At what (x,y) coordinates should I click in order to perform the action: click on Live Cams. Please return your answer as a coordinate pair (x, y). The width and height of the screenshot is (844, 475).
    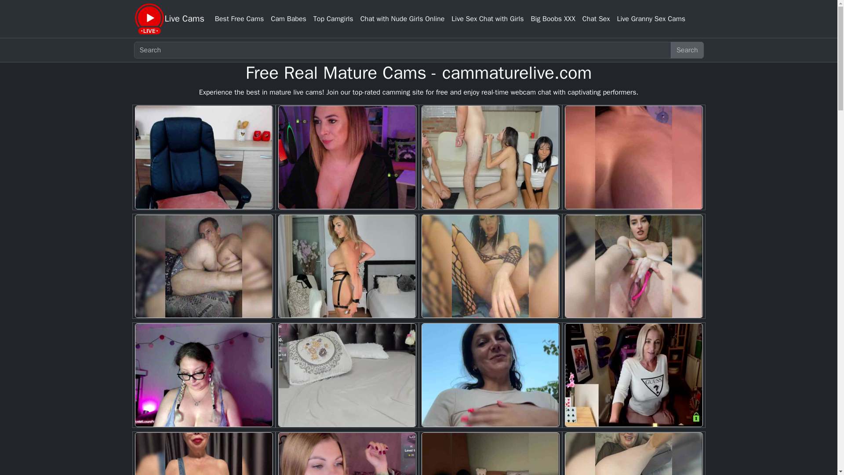
    Looking at the image, I should click on (184, 18).